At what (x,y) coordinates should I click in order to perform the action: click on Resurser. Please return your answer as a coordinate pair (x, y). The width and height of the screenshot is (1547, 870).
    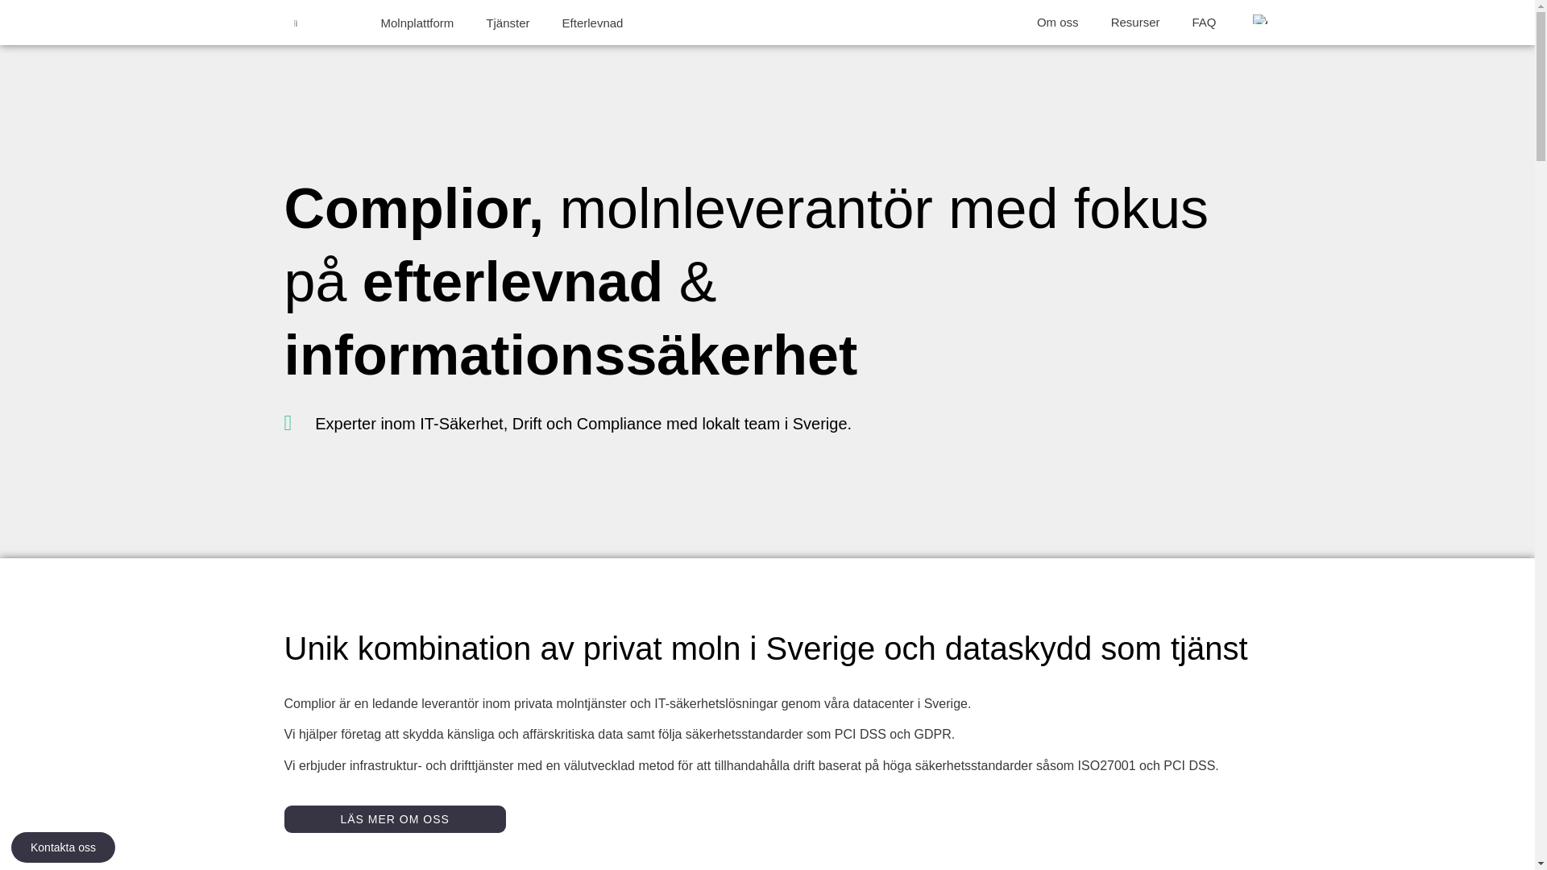
    Looking at the image, I should click on (1136, 23).